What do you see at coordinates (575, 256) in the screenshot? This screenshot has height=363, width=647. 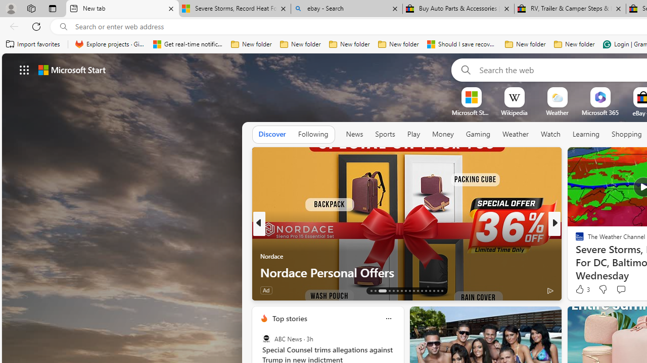 I see `MUO` at bounding box center [575, 256].